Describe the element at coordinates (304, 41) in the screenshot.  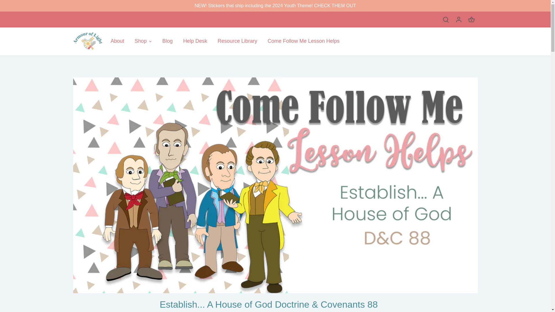
I see `Come Follow Me Lesson Helps` at that location.